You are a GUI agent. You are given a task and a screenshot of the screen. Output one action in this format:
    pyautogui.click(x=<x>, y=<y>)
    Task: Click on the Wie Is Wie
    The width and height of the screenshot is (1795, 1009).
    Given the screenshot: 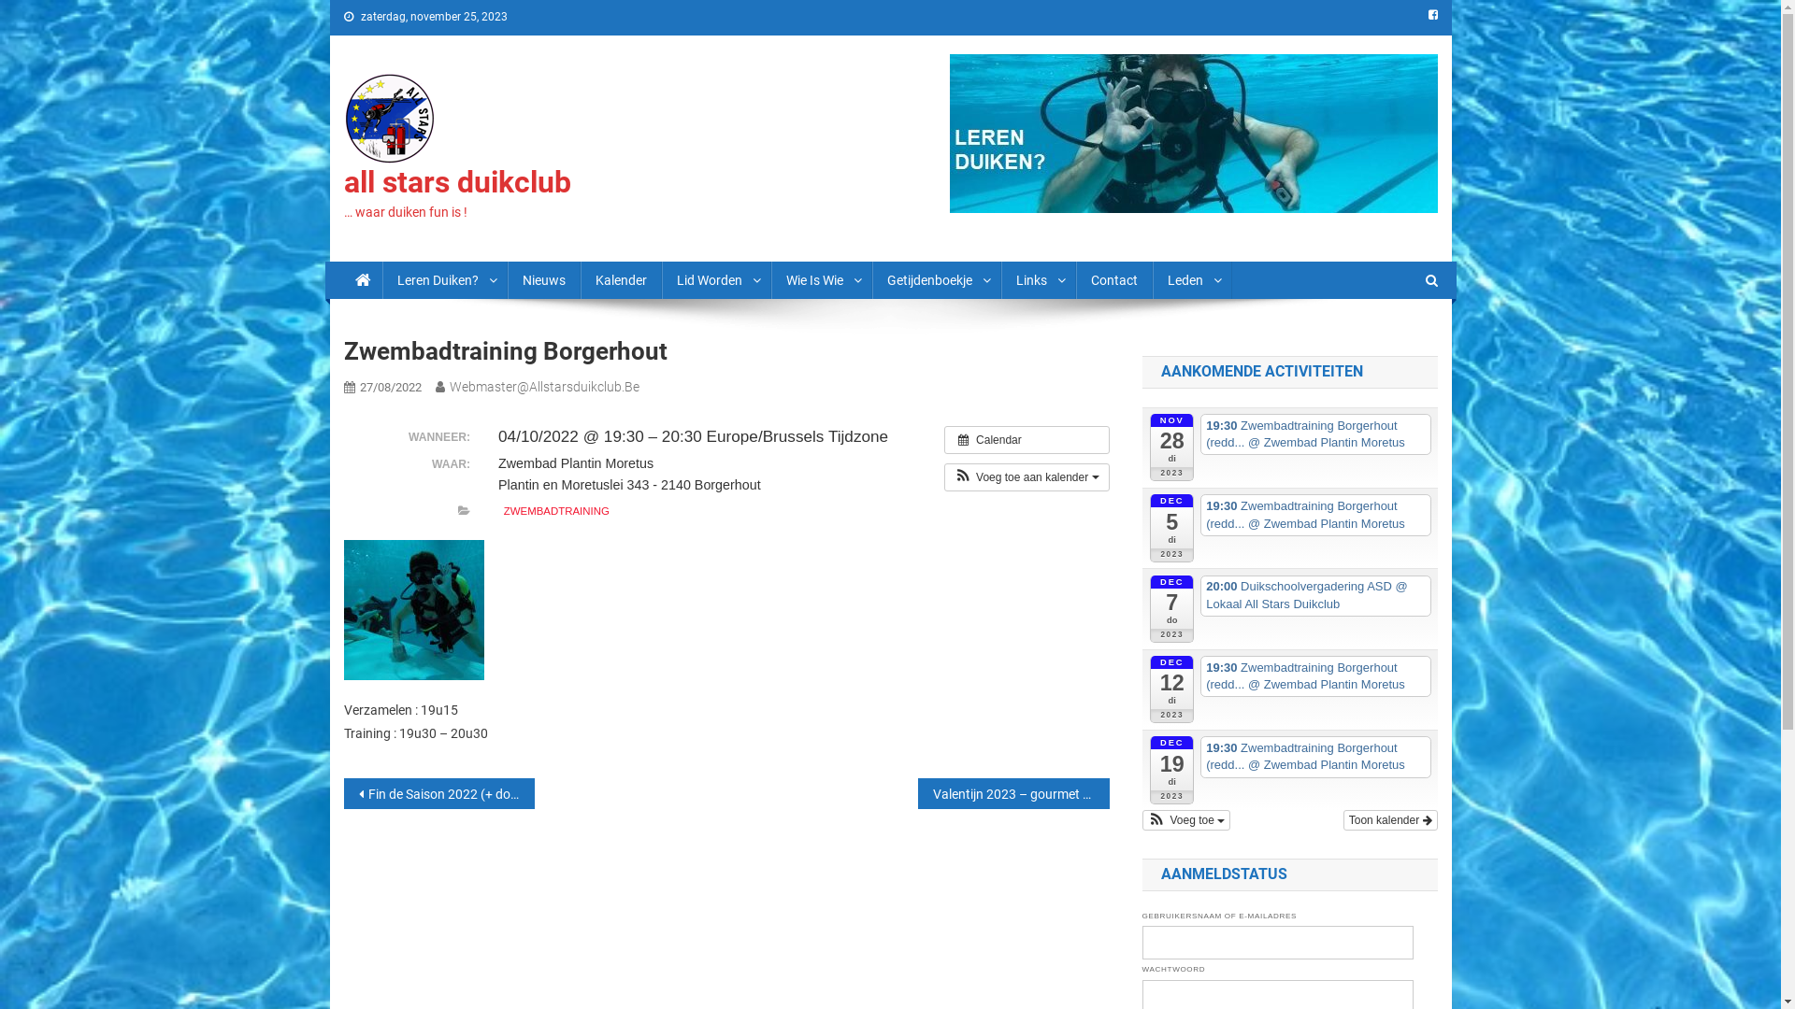 What is the action you would take?
    pyautogui.click(x=821, y=280)
    